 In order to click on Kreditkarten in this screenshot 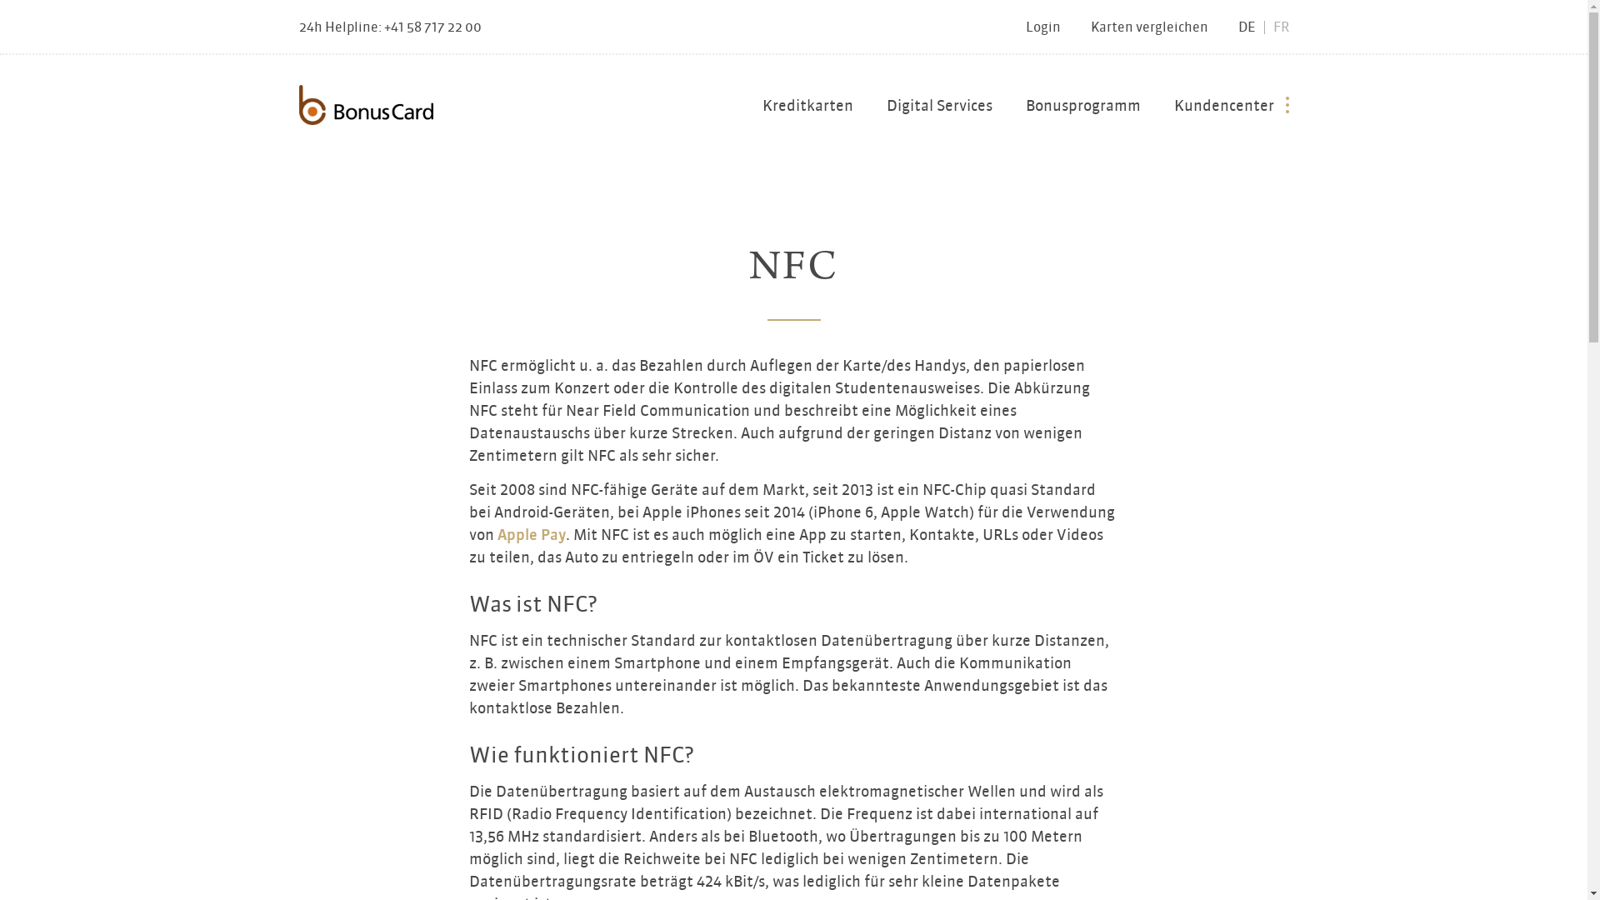, I will do `click(807, 110)`.